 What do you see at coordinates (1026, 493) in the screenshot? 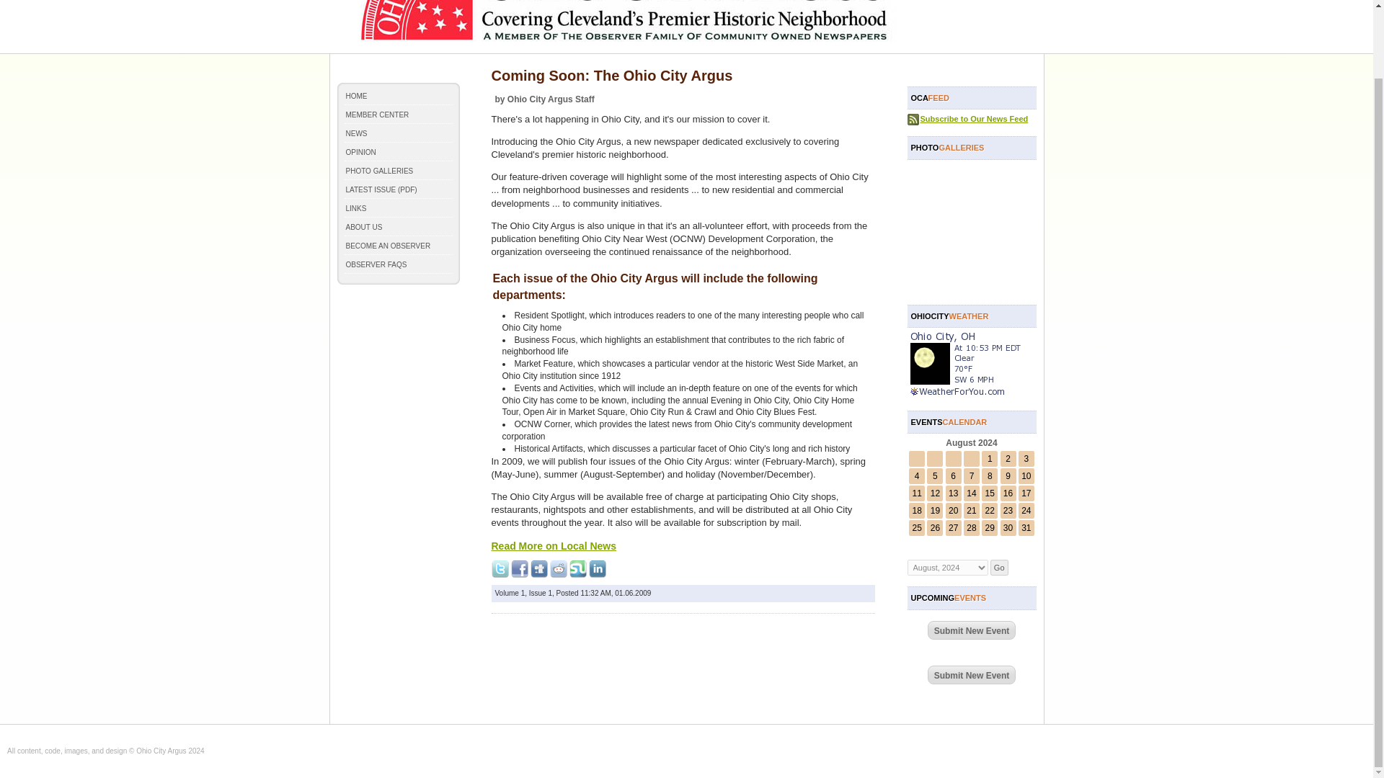
I see `17` at bounding box center [1026, 493].